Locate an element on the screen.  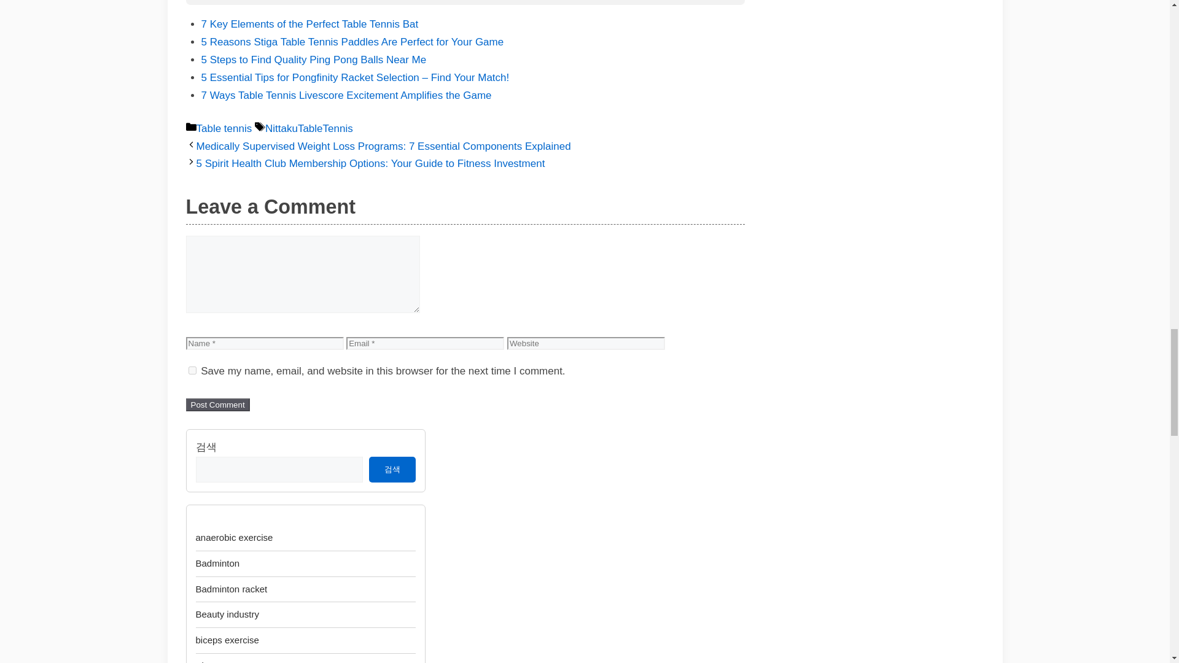
NittakuTableTennis is located at coordinates (309, 128).